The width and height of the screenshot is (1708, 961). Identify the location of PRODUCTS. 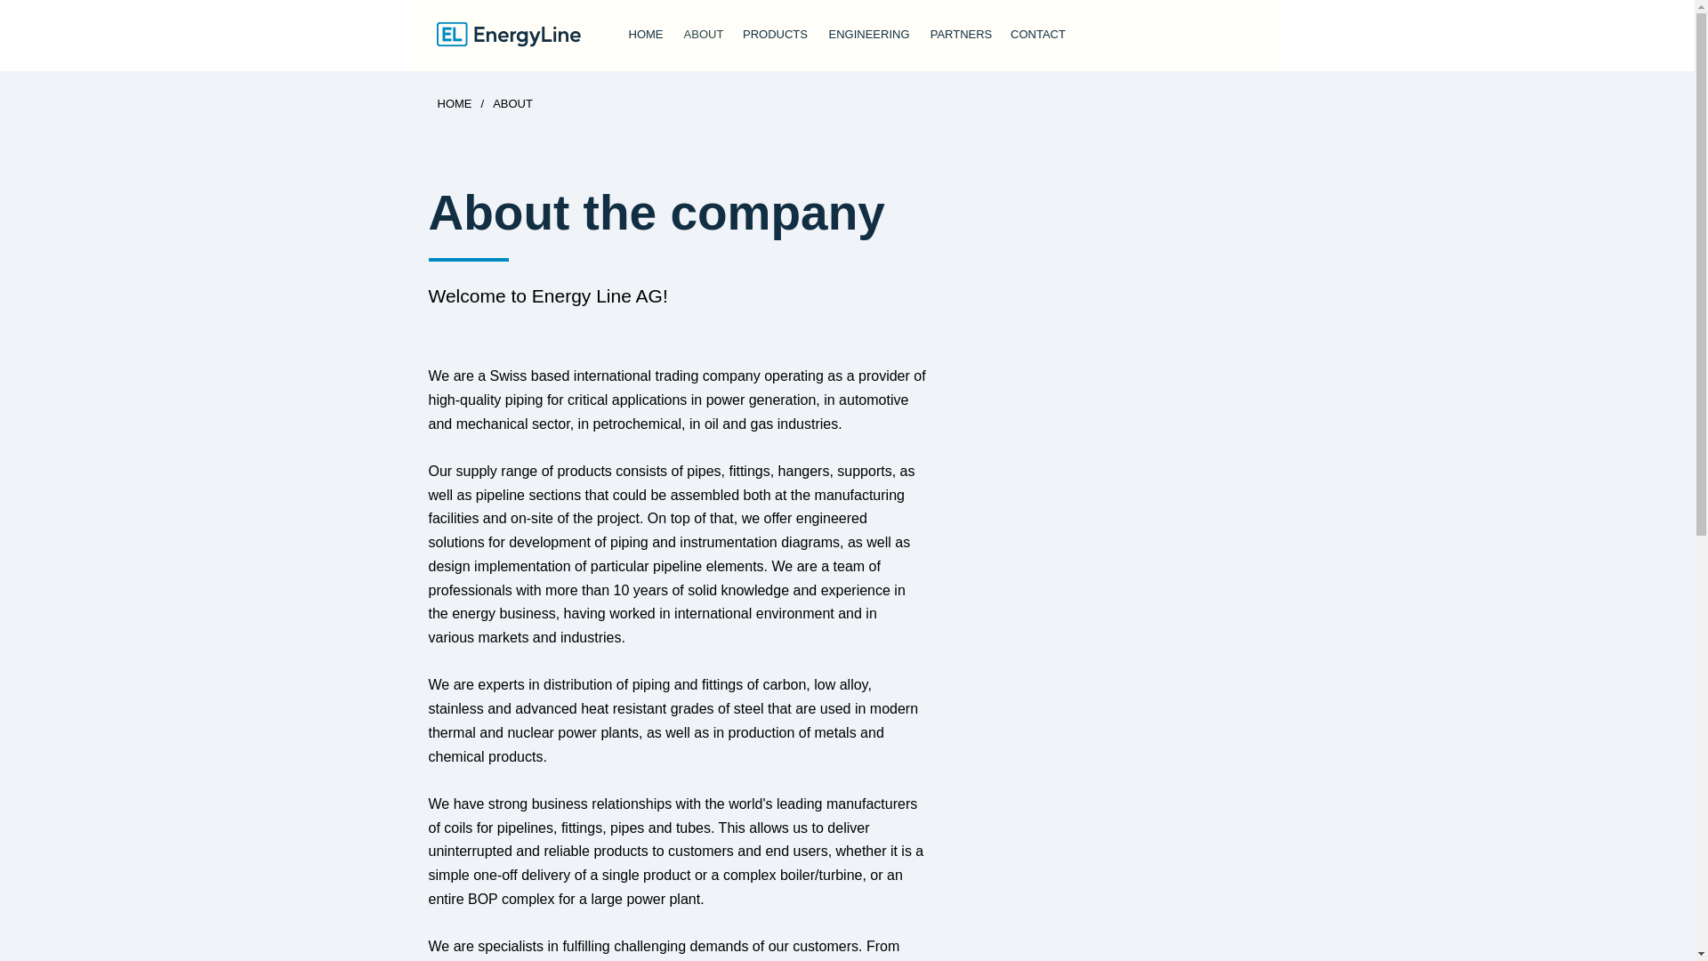
(774, 34).